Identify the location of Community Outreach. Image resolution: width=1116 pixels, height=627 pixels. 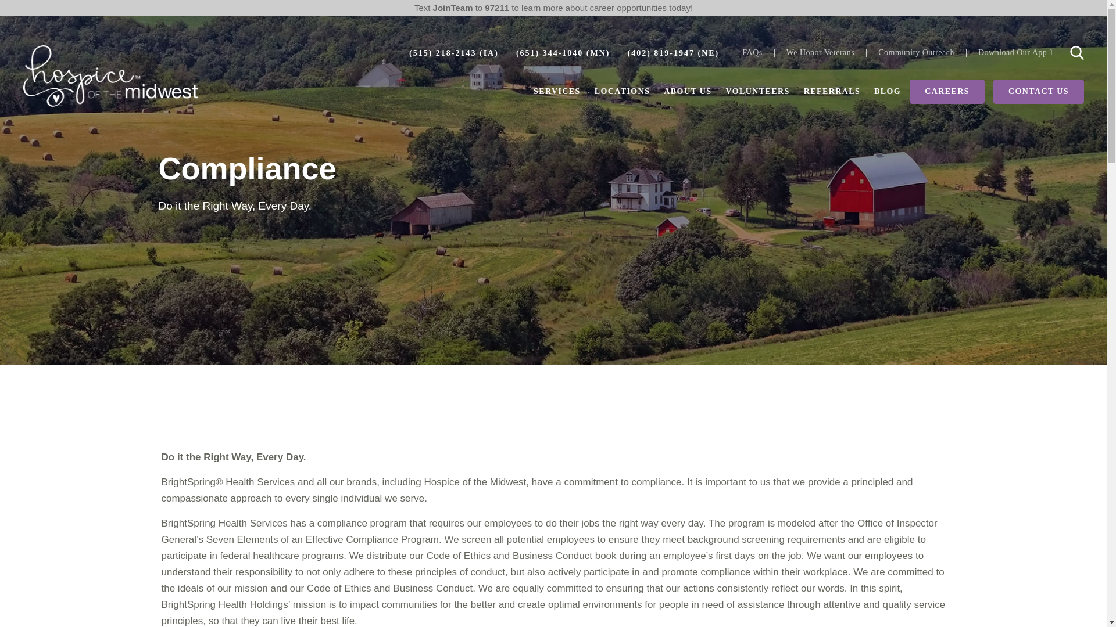
(916, 53).